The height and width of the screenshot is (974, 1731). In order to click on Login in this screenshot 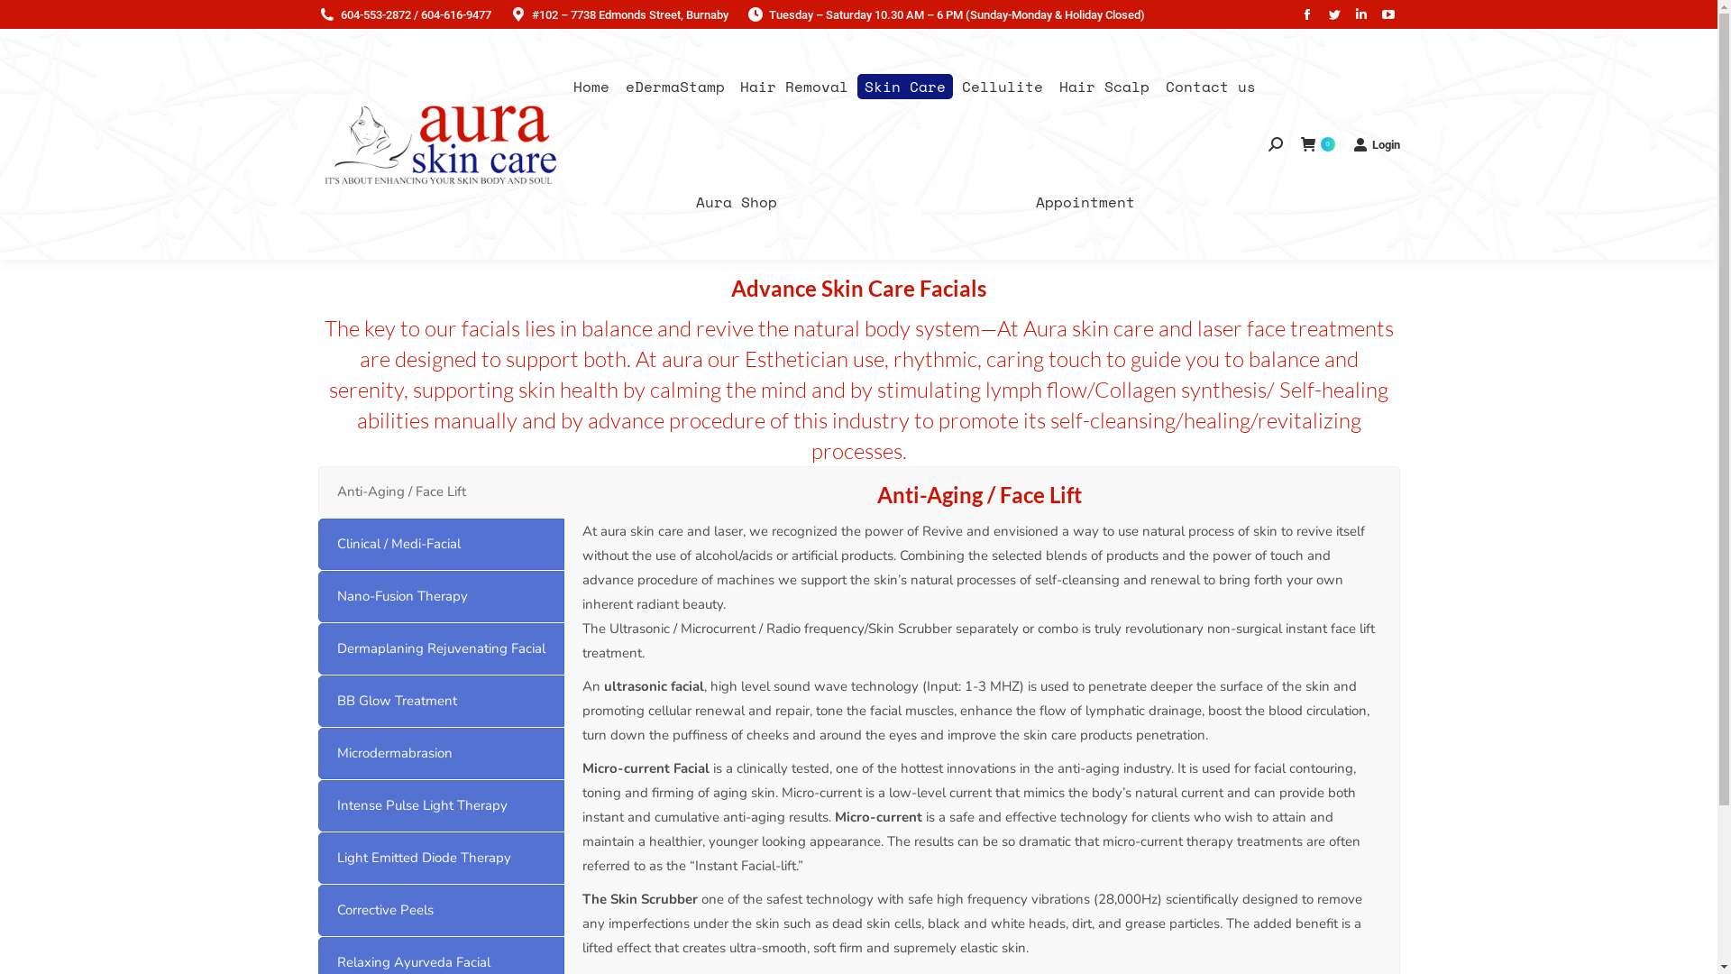, I will do `click(1376, 144)`.